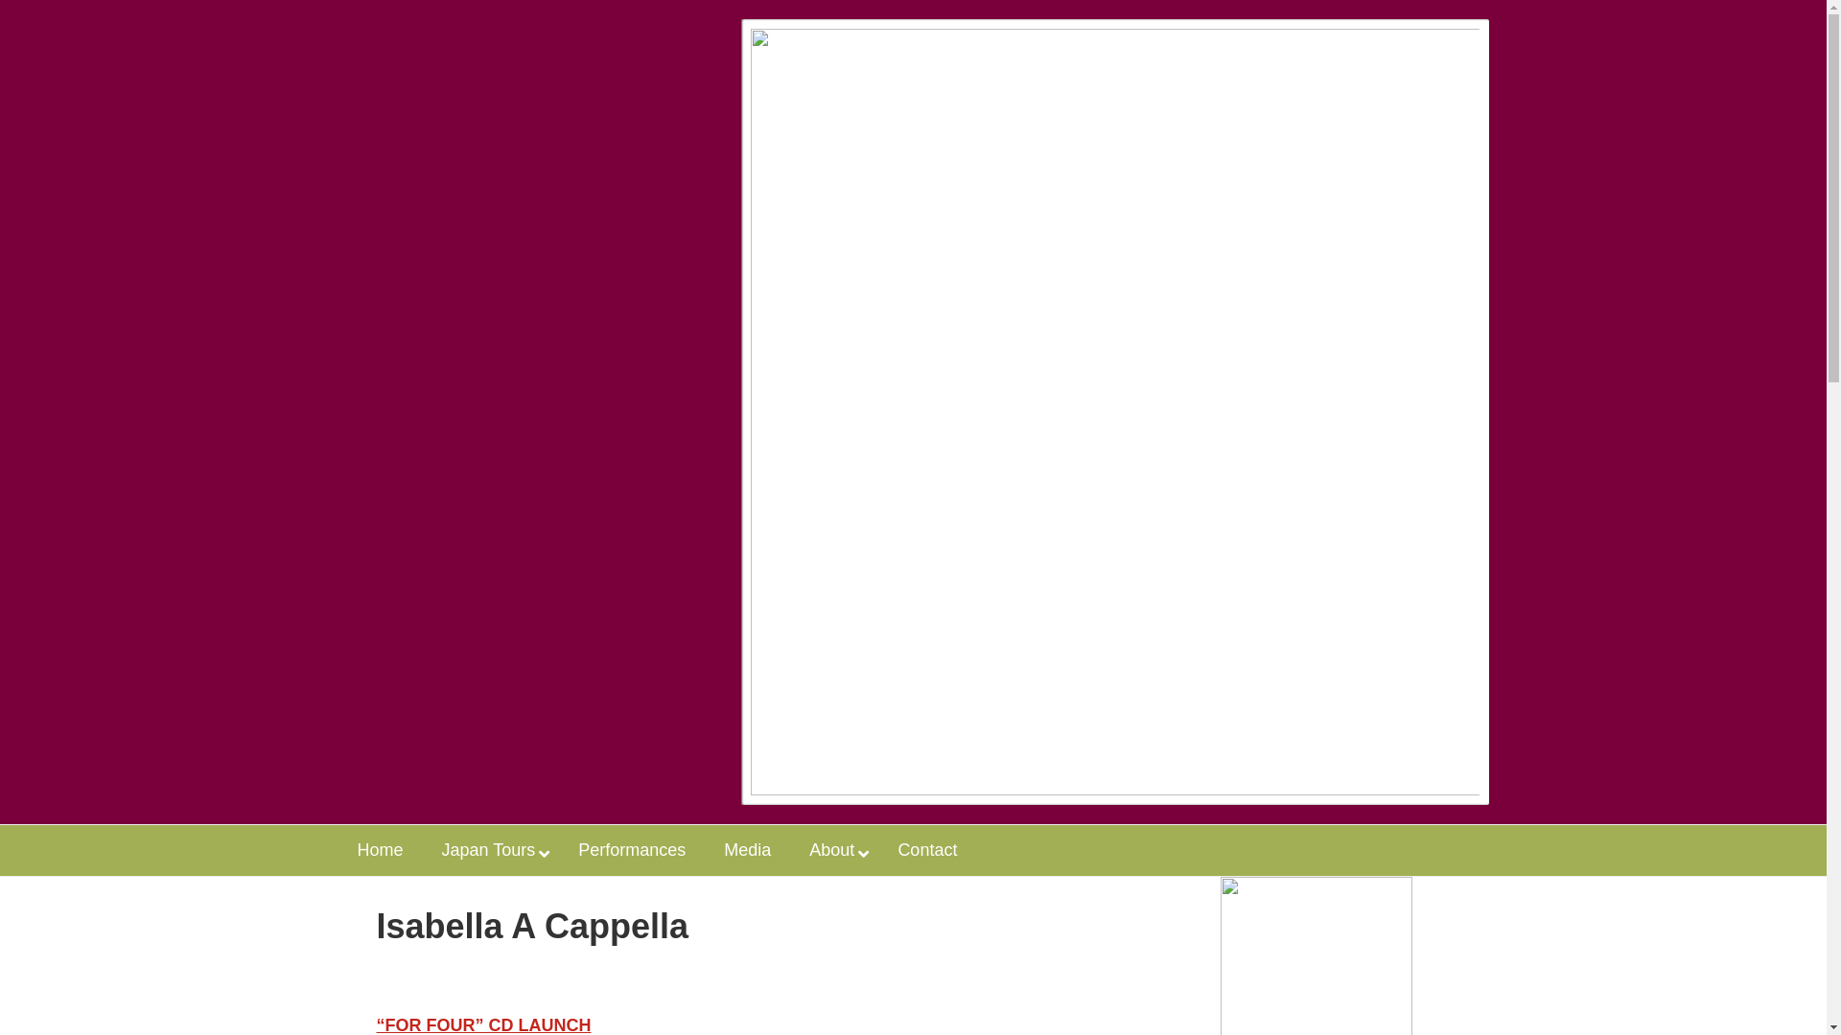 This screenshot has width=1841, height=1035. What do you see at coordinates (632, 851) in the screenshot?
I see `Performances` at bounding box center [632, 851].